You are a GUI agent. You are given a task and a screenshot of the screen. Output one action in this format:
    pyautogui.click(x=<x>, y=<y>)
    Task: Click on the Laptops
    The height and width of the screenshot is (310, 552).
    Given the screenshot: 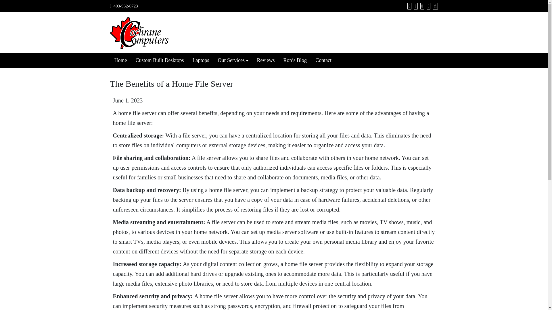 What is the action you would take?
    pyautogui.click(x=201, y=60)
    